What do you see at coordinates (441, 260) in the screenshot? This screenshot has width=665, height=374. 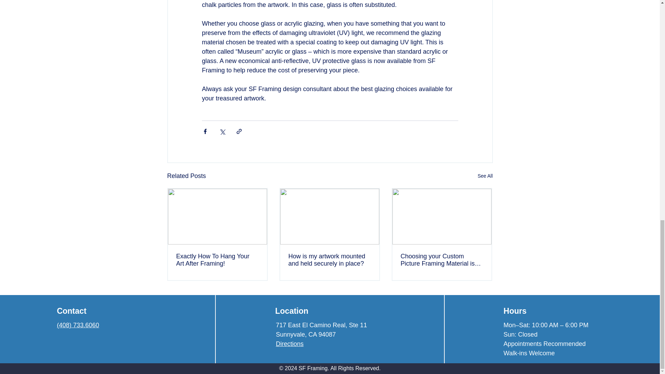 I see `Choosing your Custom Picture Framing Material is Important!` at bounding box center [441, 260].